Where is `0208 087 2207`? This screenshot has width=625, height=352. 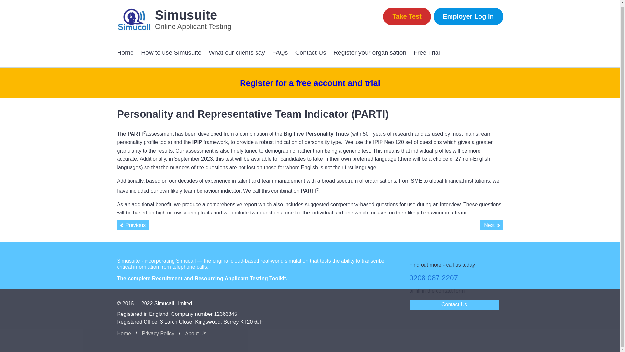
0208 087 2207 is located at coordinates (434, 278).